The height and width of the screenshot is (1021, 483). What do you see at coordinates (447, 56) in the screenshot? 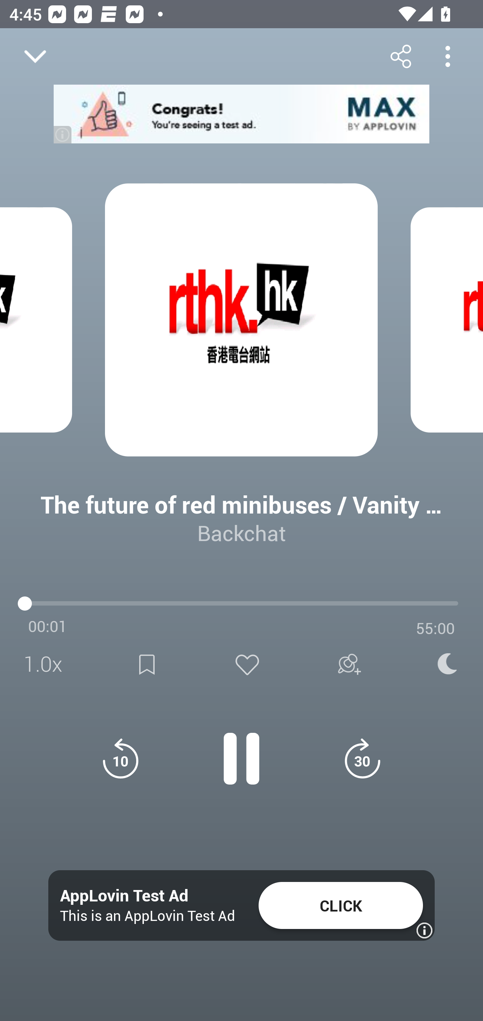
I see `More options` at bounding box center [447, 56].